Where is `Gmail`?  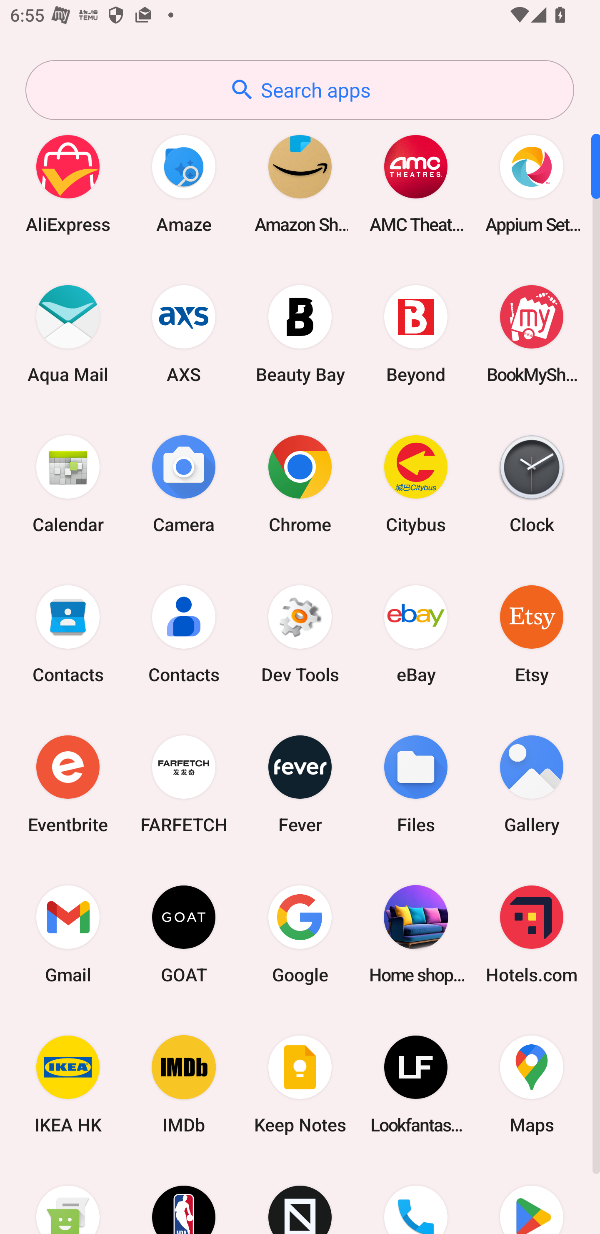
Gmail is located at coordinates (68, 934).